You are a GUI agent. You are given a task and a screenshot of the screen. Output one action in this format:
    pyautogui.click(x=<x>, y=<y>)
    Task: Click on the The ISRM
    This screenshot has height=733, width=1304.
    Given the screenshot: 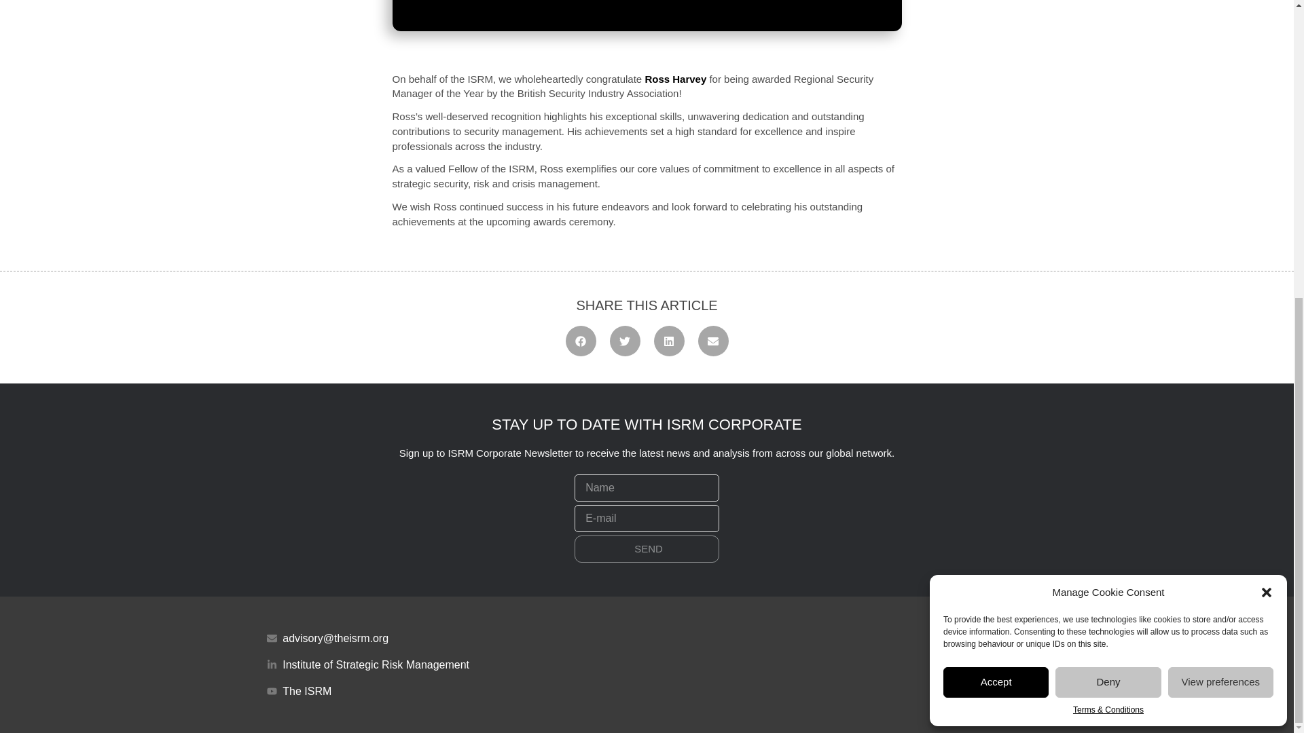 What is the action you would take?
    pyautogui.click(x=452, y=691)
    